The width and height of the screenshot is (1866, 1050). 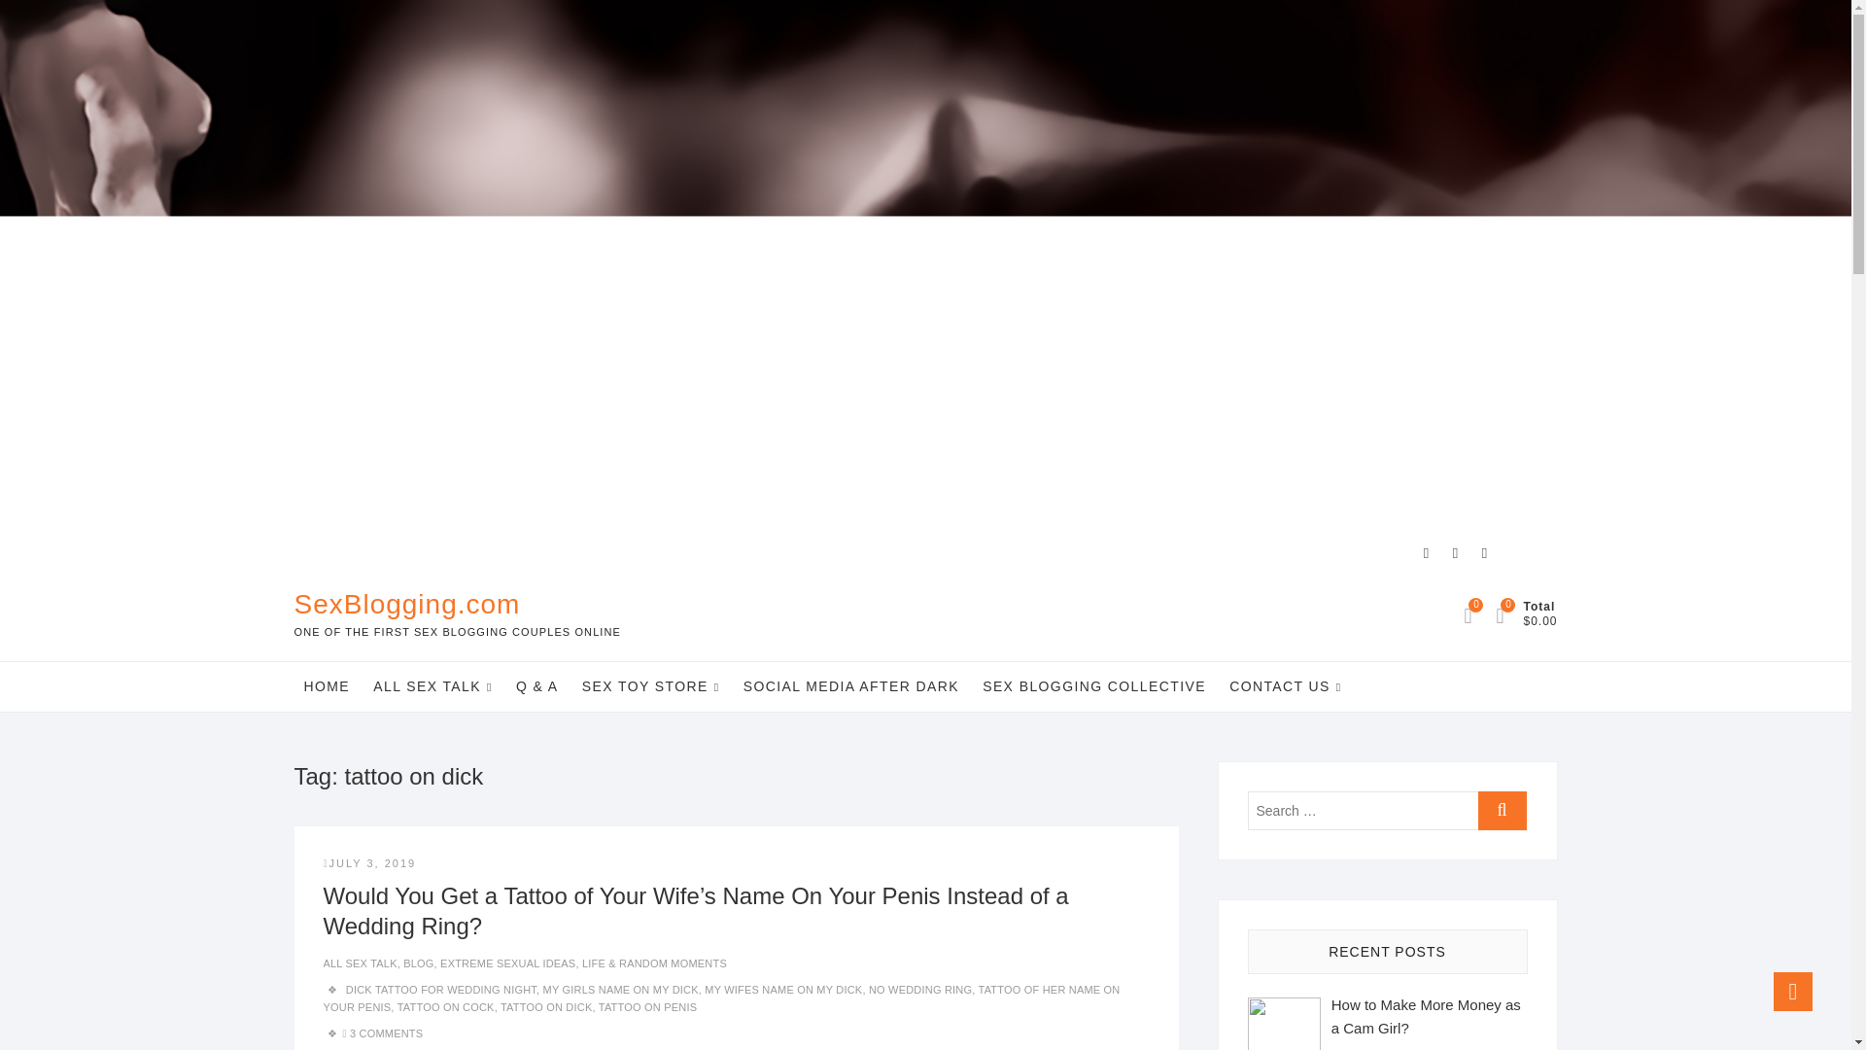 I want to click on SOCIAL MEDIA AFTER DARK, so click(x=850, y=686).